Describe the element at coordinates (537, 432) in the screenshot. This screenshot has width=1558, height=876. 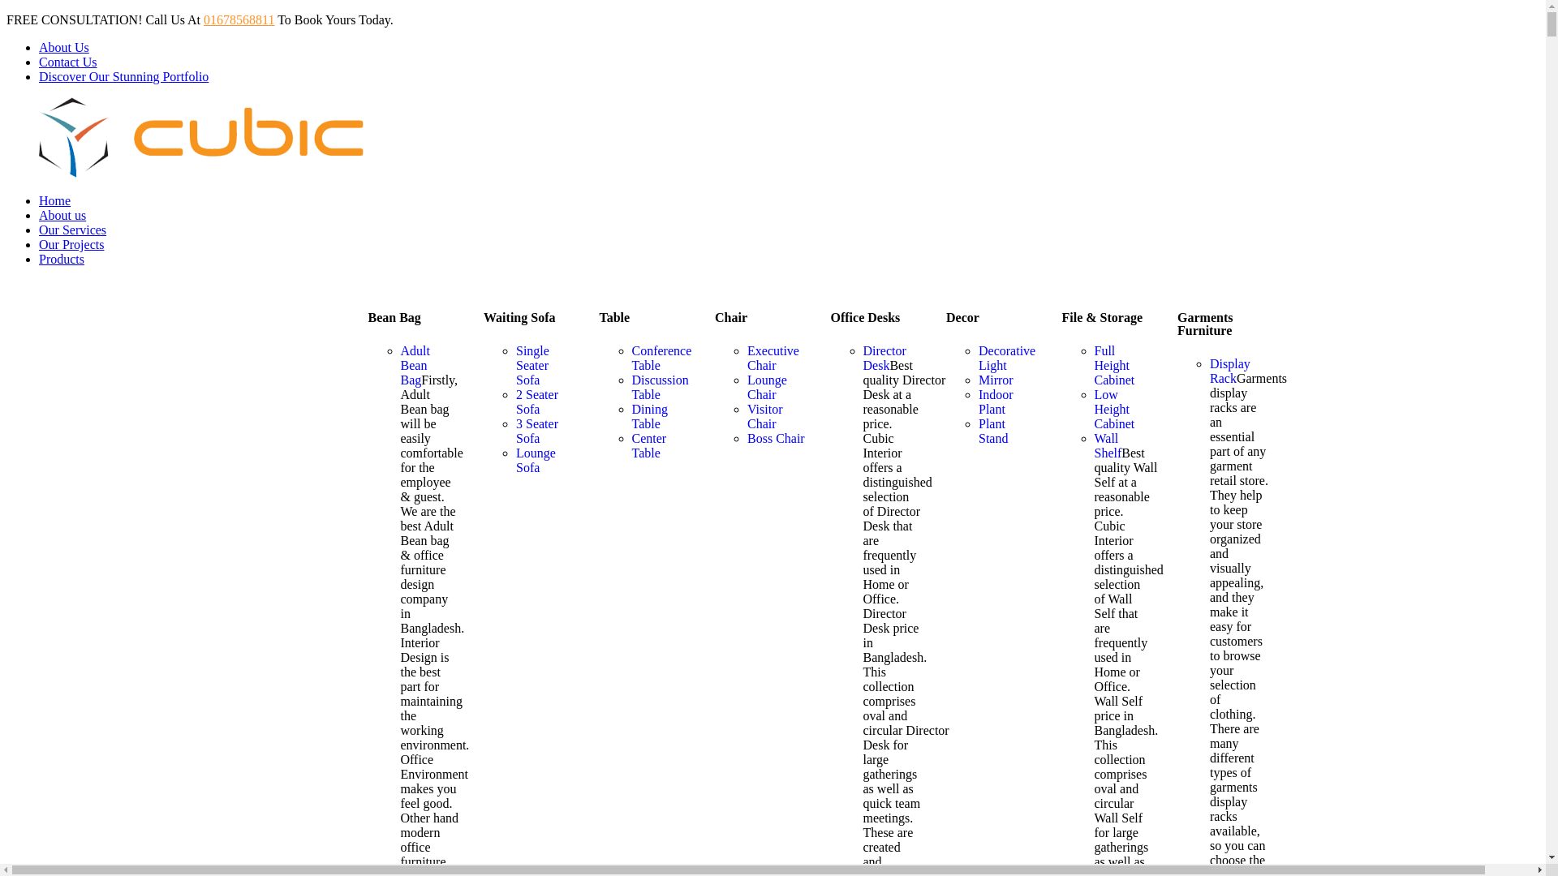
I see `3 Seater Sofa` at that location.